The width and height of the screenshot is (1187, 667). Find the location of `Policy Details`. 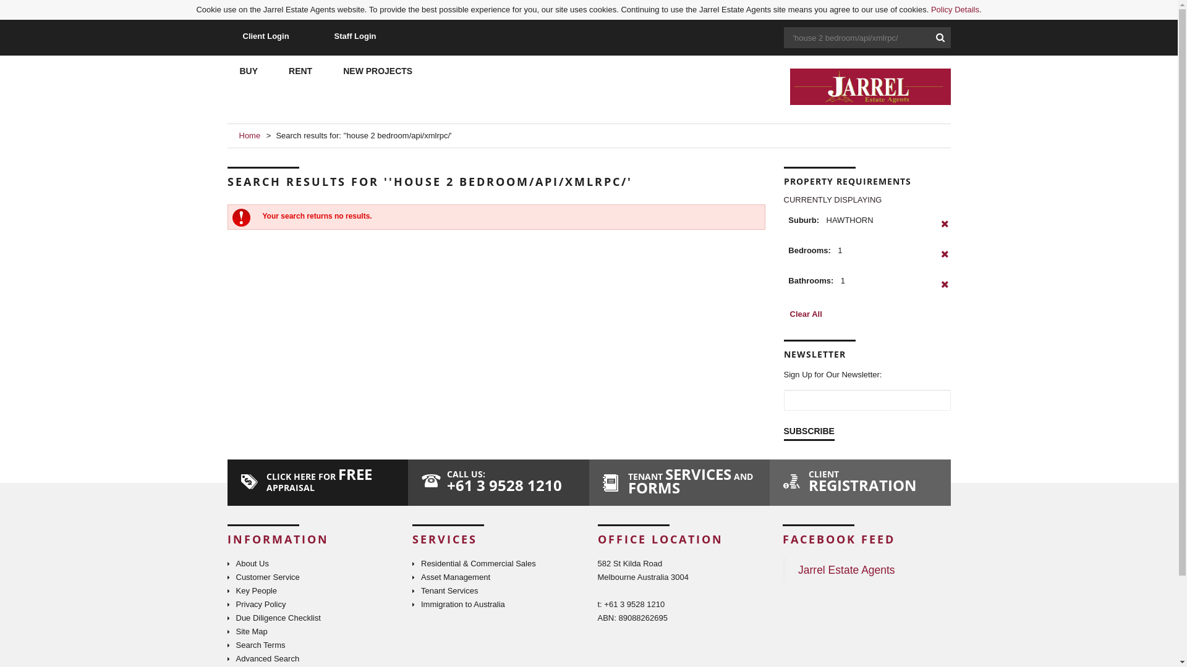

Policy Details is located at coordinates (955, 10).